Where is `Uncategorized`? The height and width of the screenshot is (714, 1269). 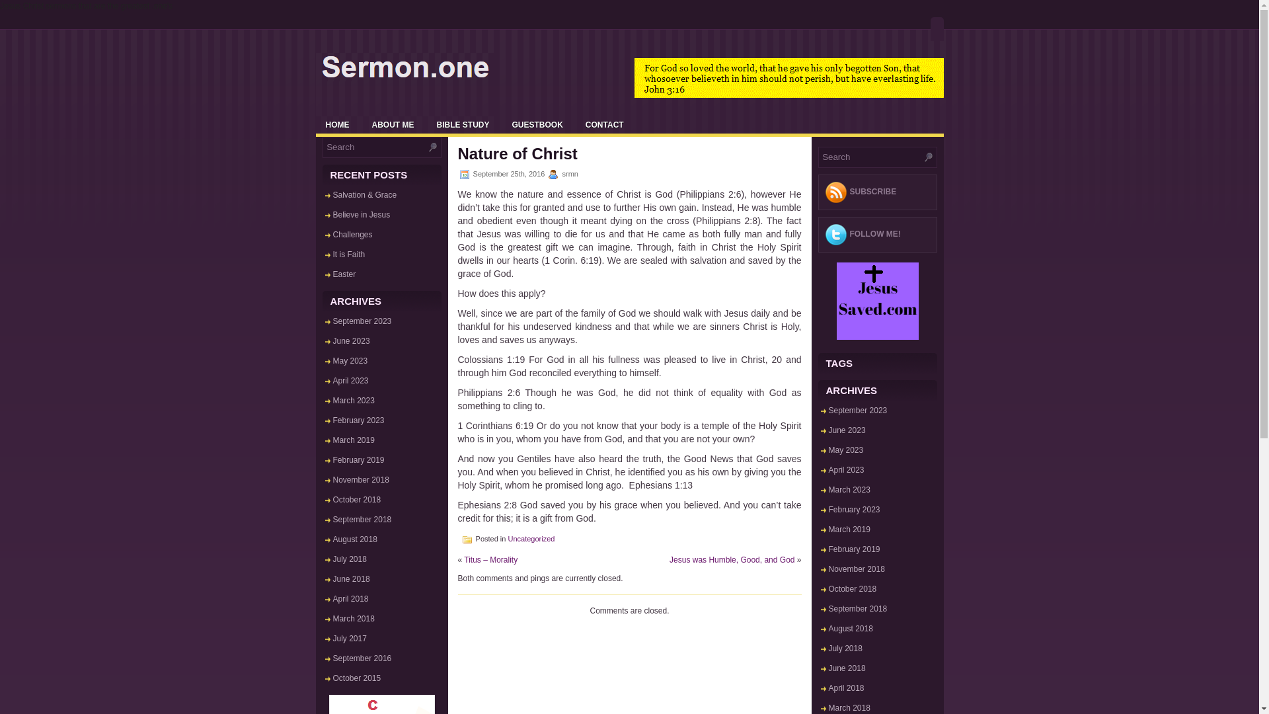
Uncategorized is located at coordinates (531, 538).